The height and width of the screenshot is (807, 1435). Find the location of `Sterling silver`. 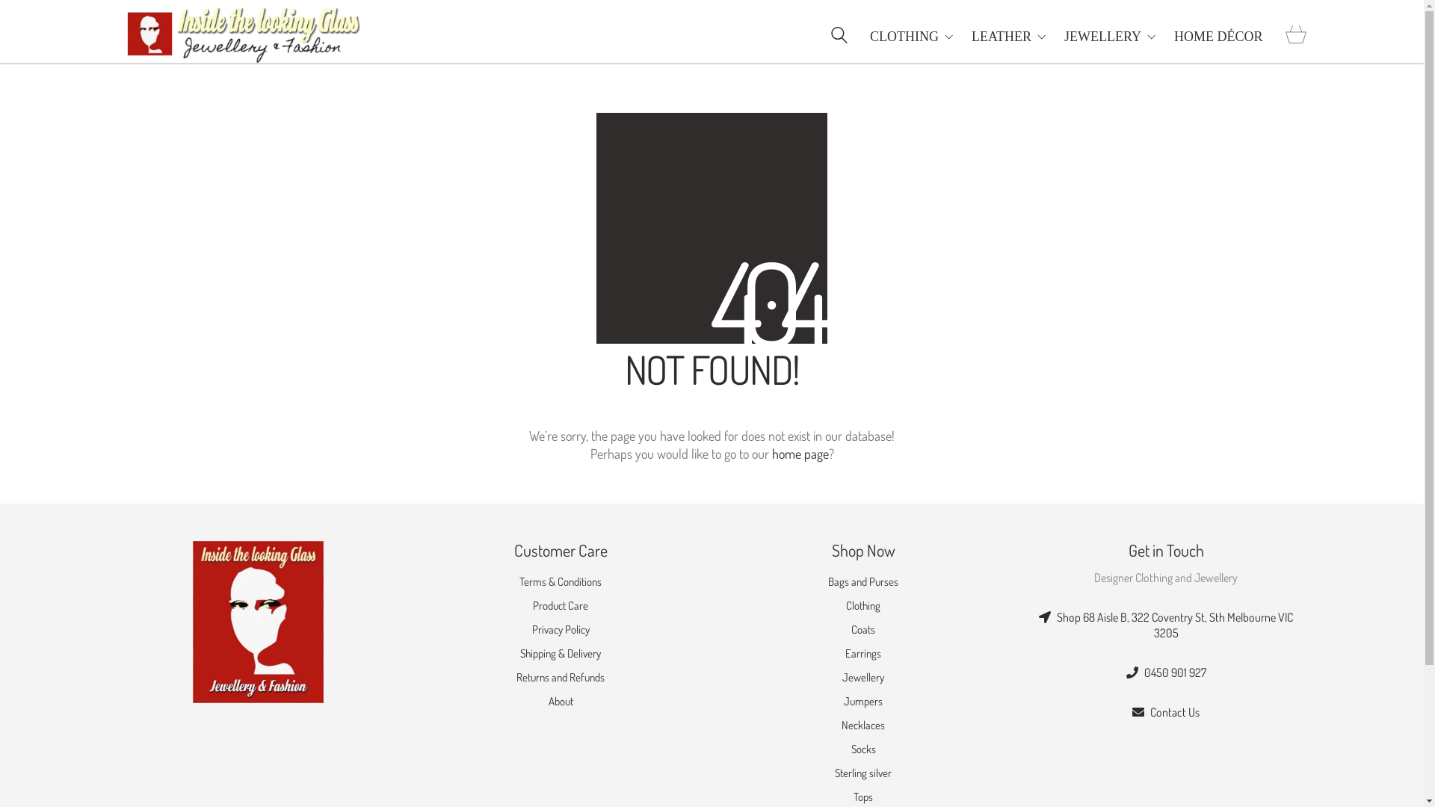

Sterling silver is located at coordinates (863, 773).